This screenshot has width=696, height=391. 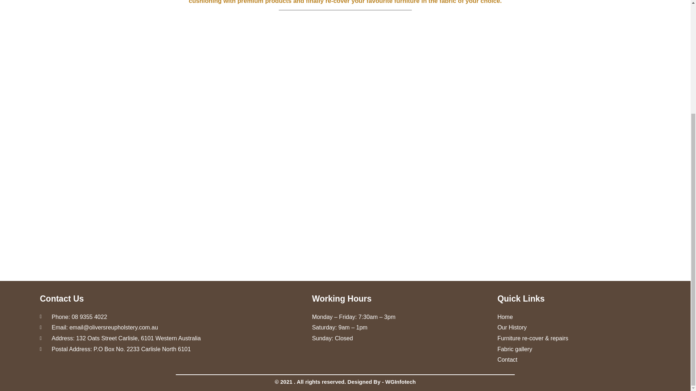 I want to click on Contact, so click(x=573, y=360).